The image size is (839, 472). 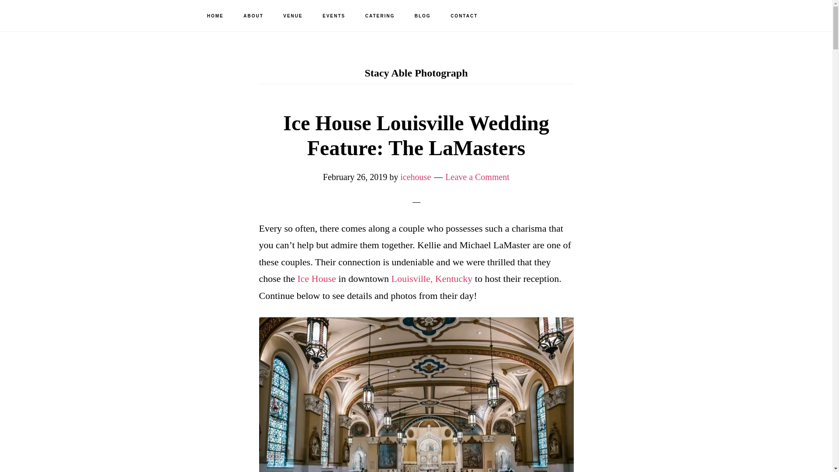 What do you see at coordinates (57, 16) in the screenshot?
I see `ICE HOUSE` at bounding box center [57, 16].